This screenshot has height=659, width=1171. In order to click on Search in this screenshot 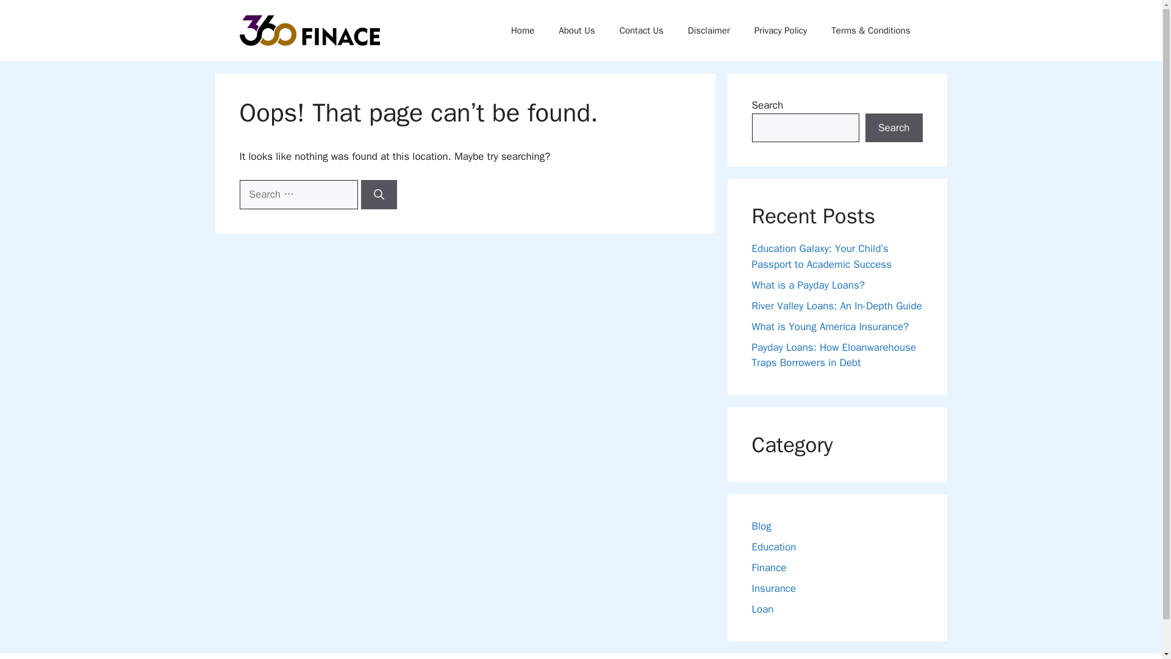, I will do `click(893, 128)`.